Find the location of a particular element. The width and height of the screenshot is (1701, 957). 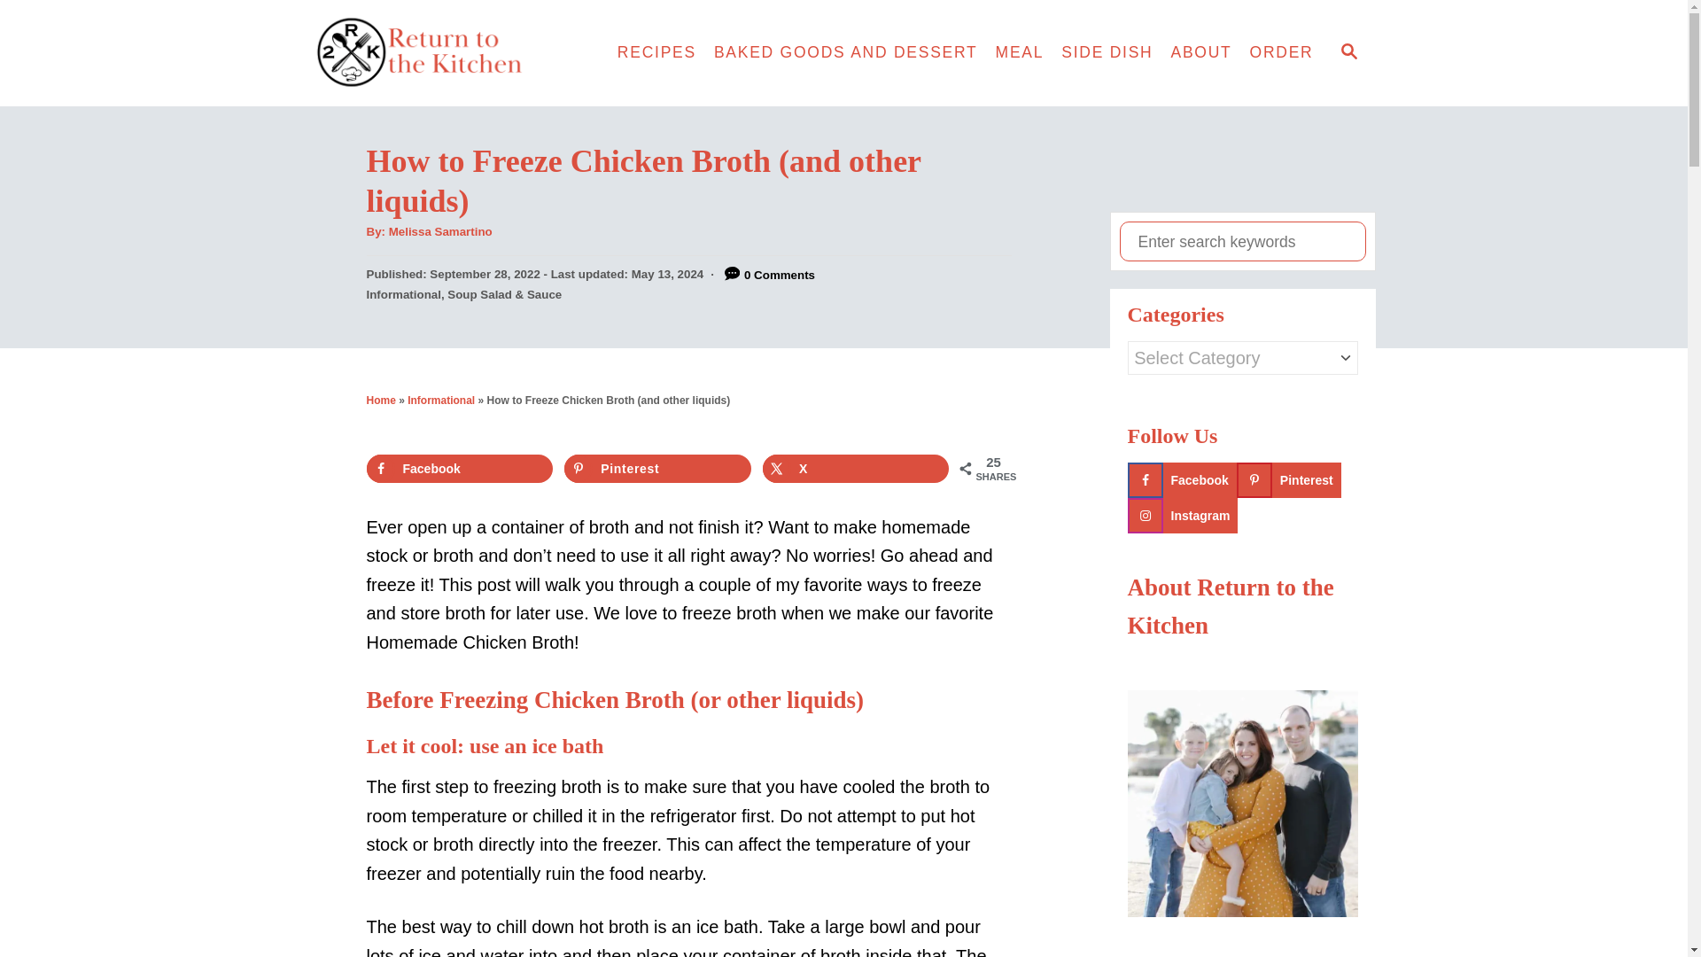

Search for: is located at coordinates (1242, 241).